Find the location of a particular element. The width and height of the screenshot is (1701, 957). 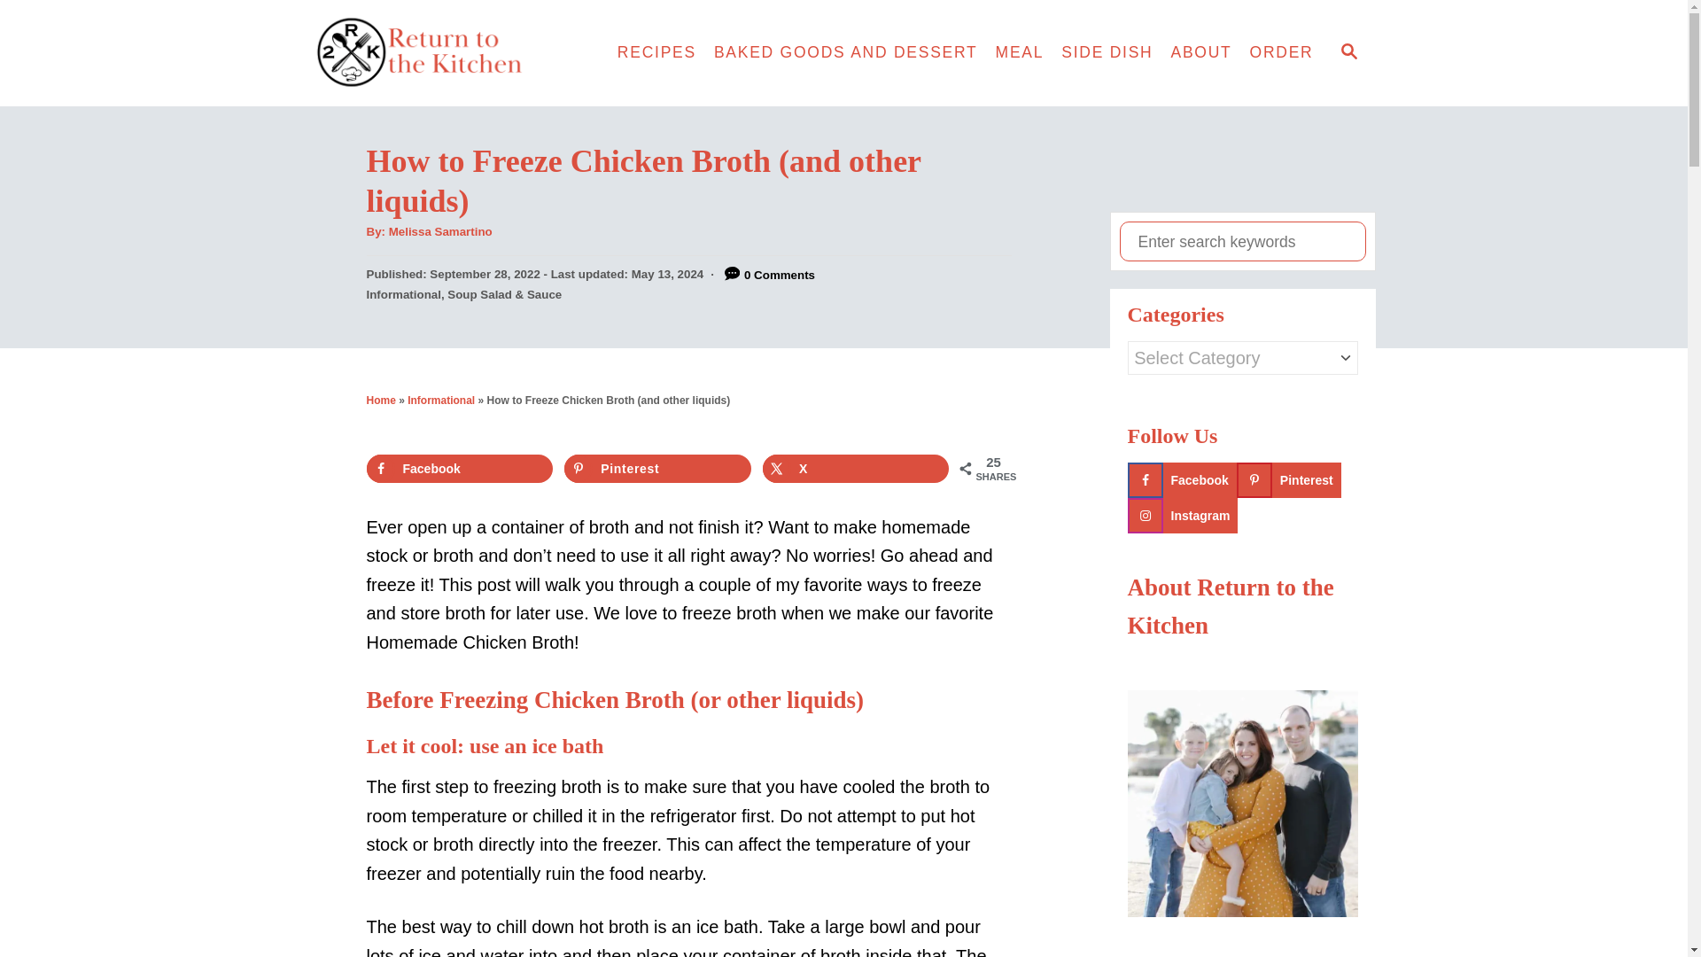

Search for: is located at coordinates (1242, 241).